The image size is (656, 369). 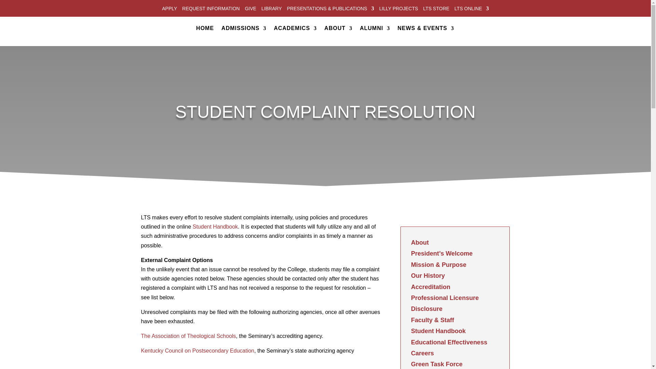 What do you see at coordinates (338, 36) in the screenshot?
I see `ABOUT` at bounding box center [338, 36].